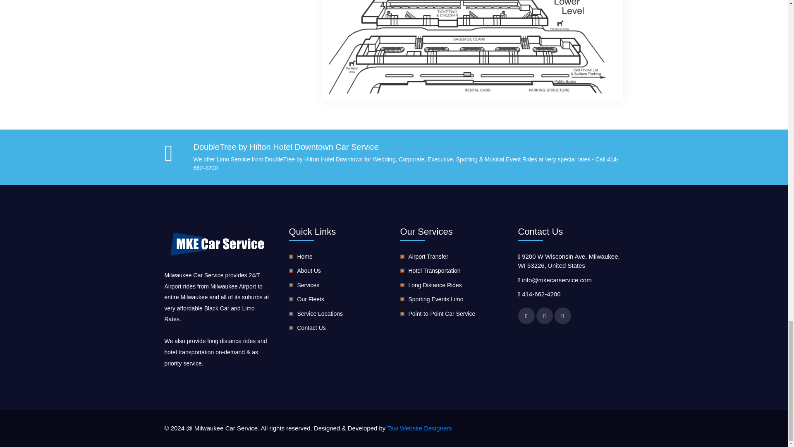  What do you see at coordinates (304, 257) in the screenshot?
I see `Home` at bounding box center [304, 257].